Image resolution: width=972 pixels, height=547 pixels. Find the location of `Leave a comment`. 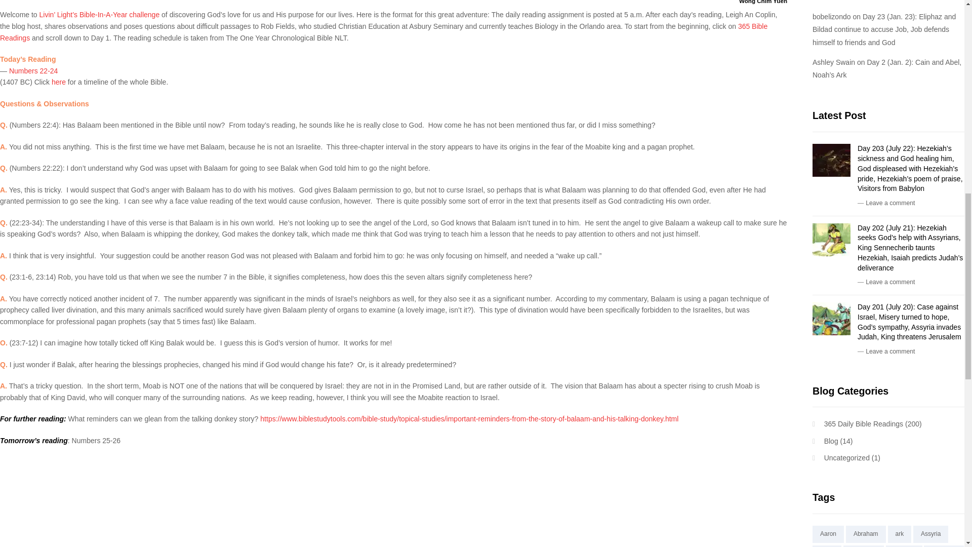

Leave a comment is located at coordinates (890, 203).